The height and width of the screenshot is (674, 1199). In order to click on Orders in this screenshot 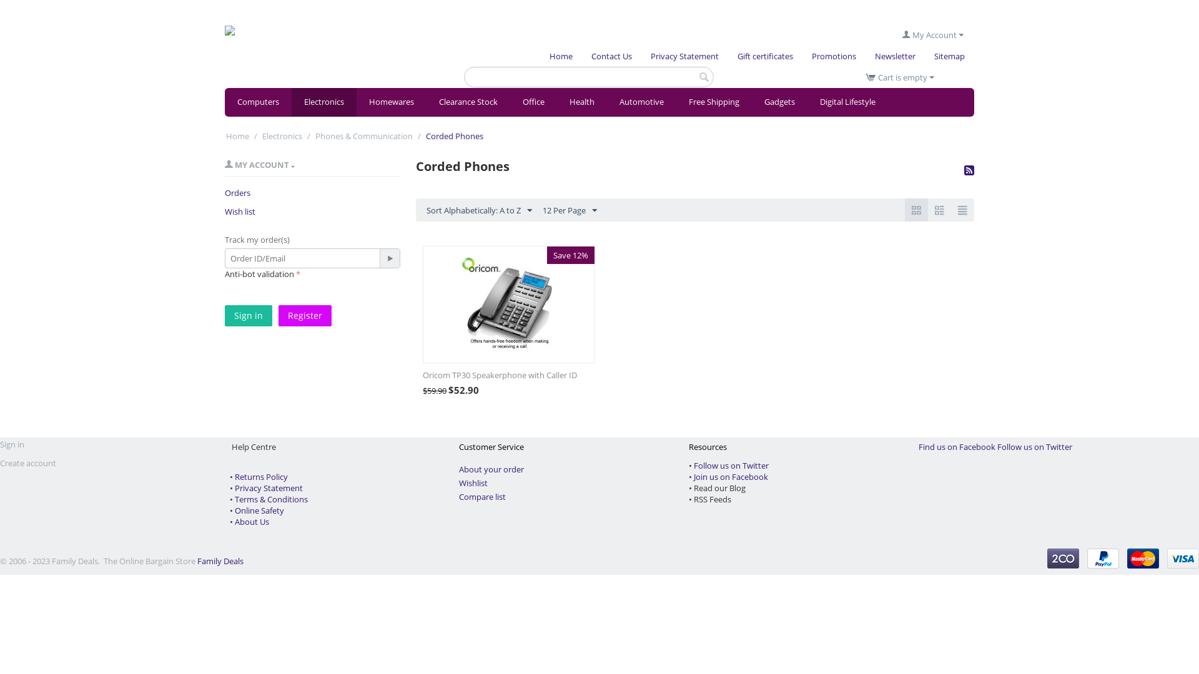, I will do `click(237, 193)`.